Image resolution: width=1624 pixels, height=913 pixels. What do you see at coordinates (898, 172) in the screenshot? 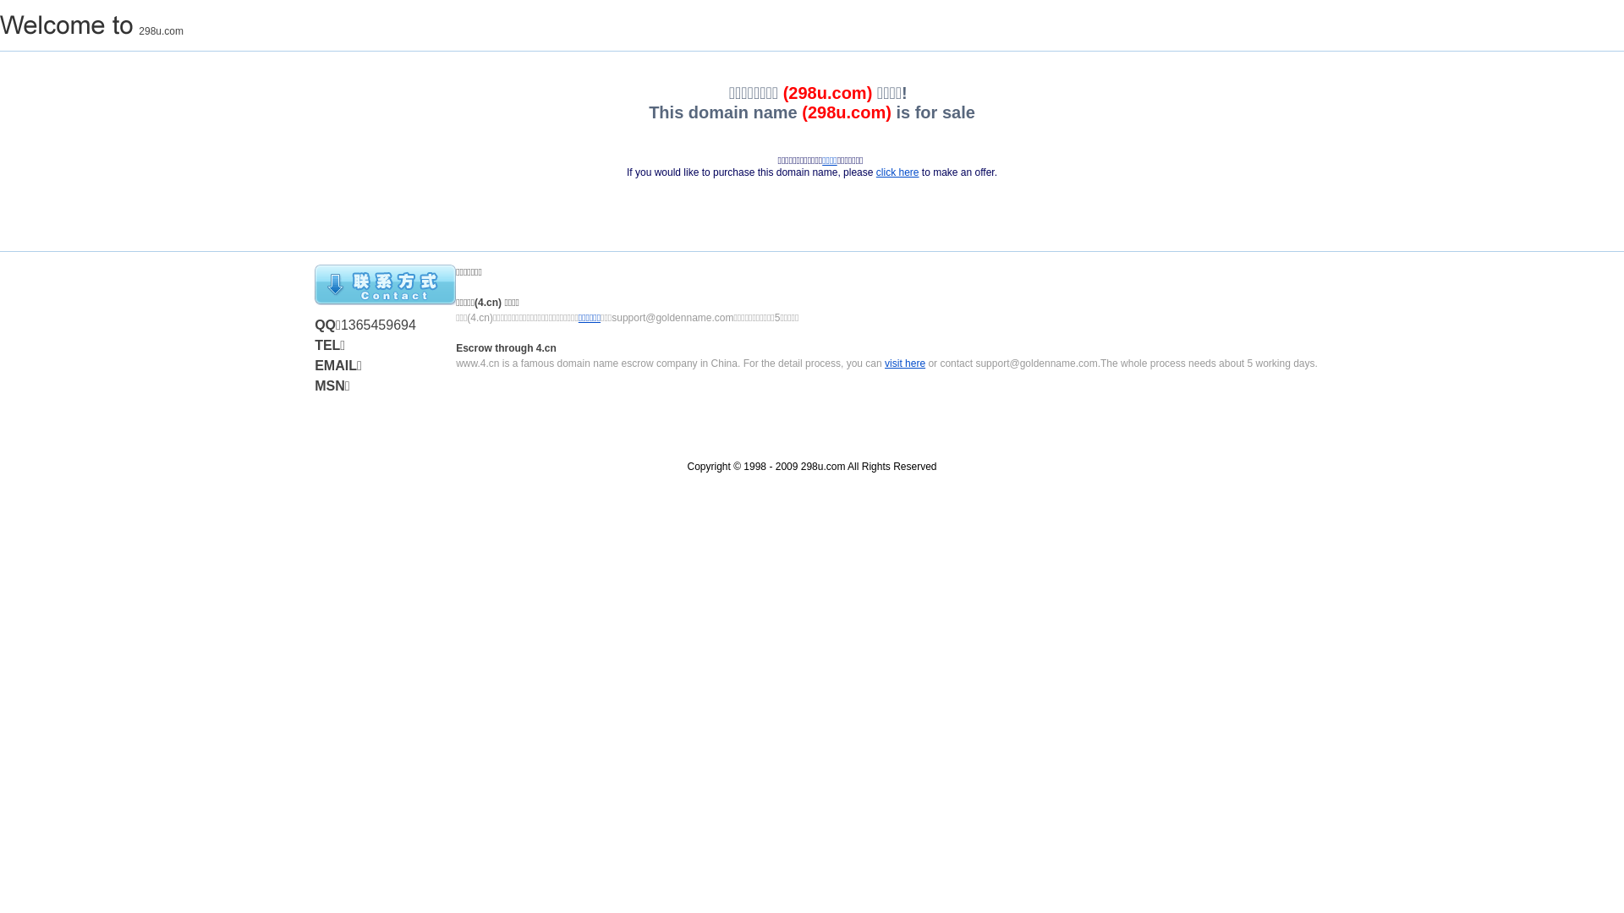
I see `click here` at bounding box center [898, 172].